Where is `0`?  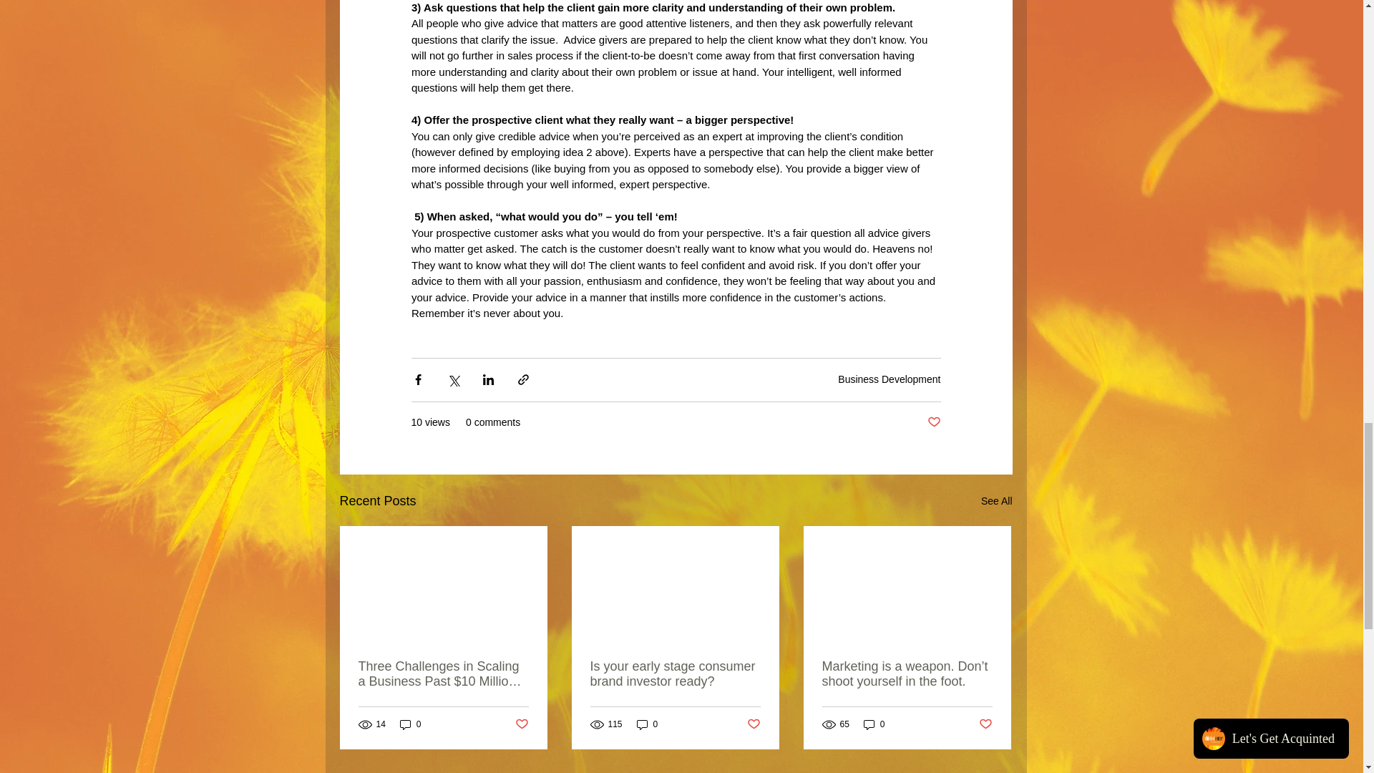
0 is located at coordinates (874, 724).